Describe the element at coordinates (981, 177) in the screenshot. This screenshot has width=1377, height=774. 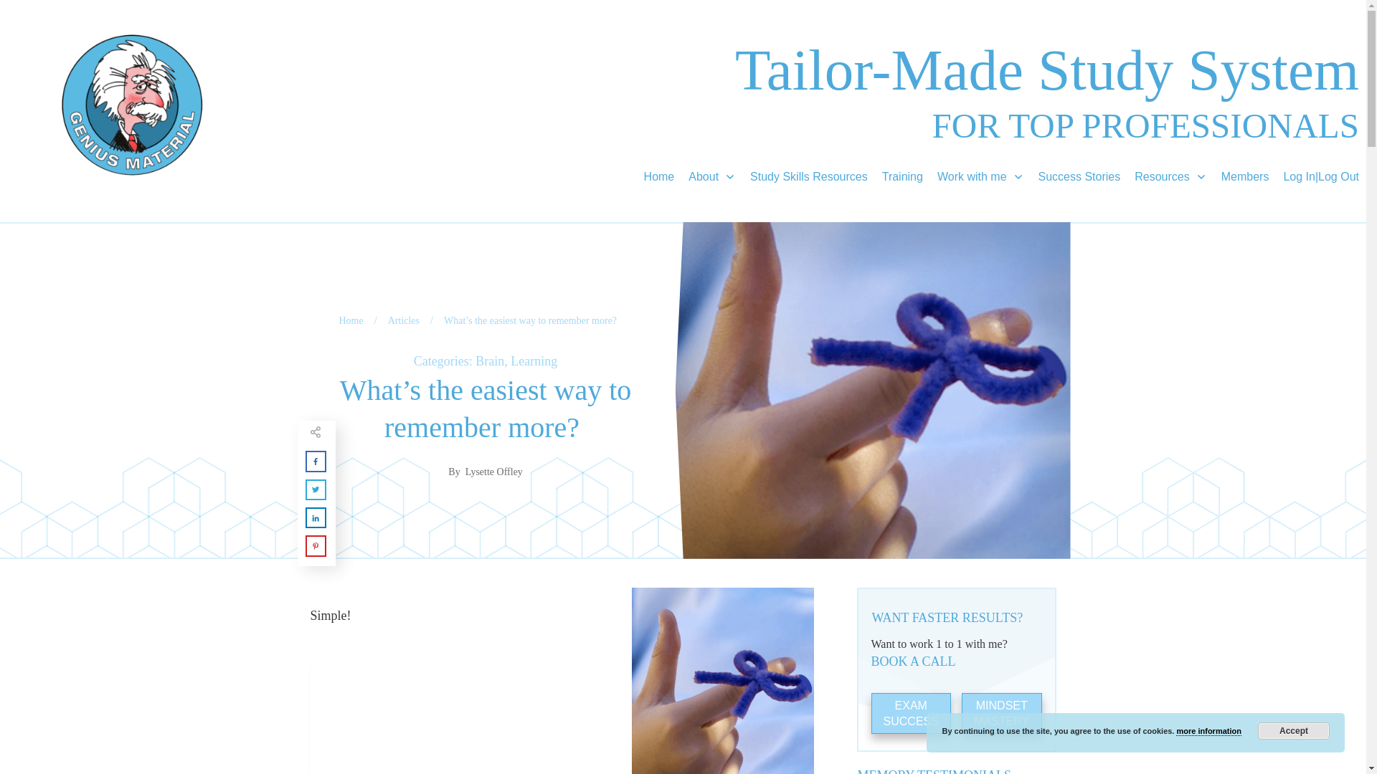
I see `Work with me` at that location.